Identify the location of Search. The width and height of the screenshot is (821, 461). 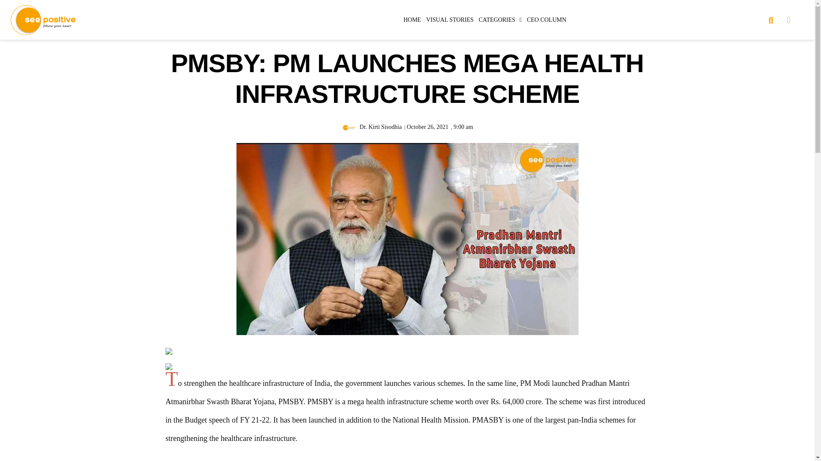
(767, 19).